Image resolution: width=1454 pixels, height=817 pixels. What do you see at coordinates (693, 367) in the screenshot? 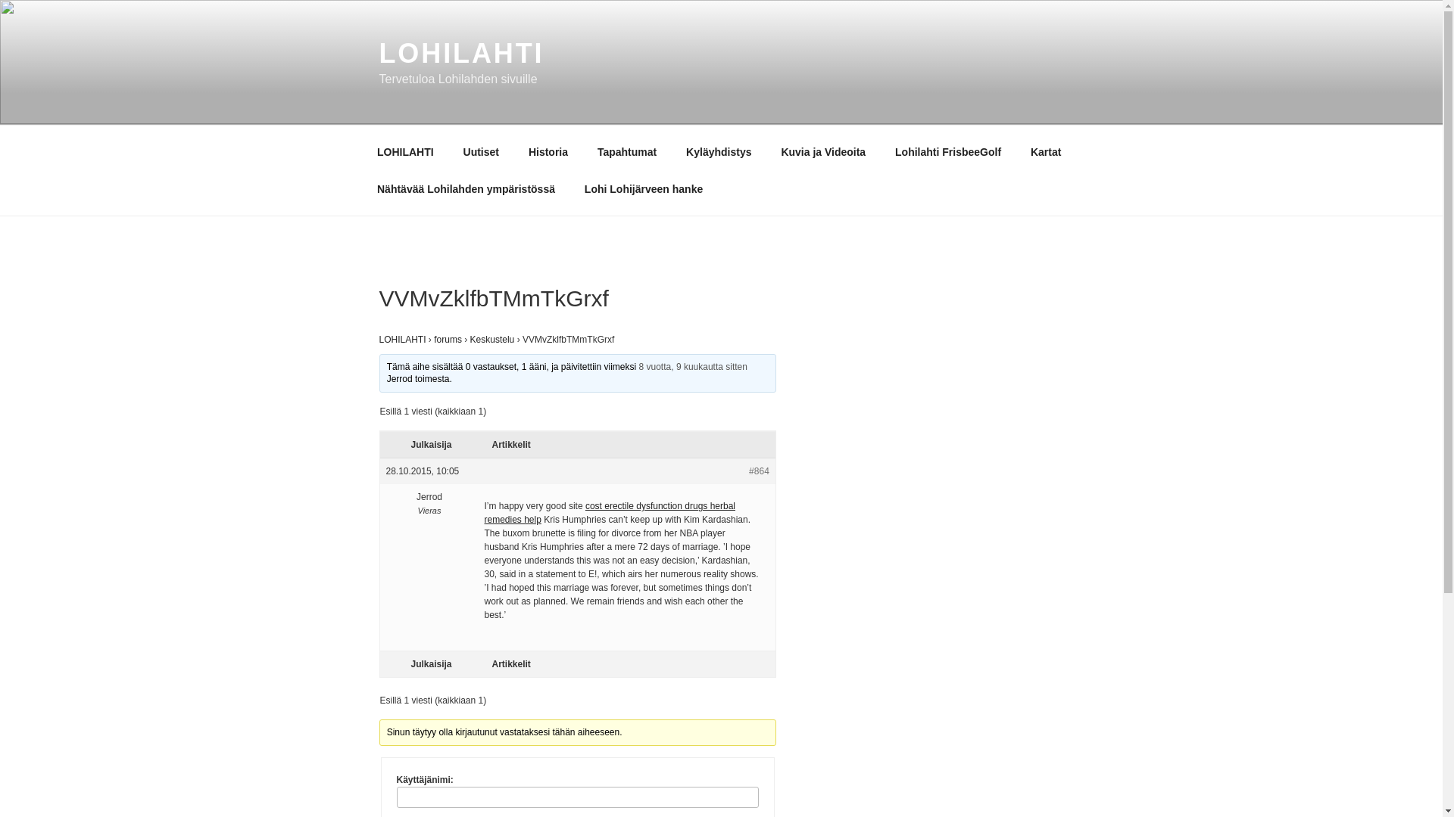
I see `8 vuotta, 9 kuukautta sitten` at bounding box center [693, 367].